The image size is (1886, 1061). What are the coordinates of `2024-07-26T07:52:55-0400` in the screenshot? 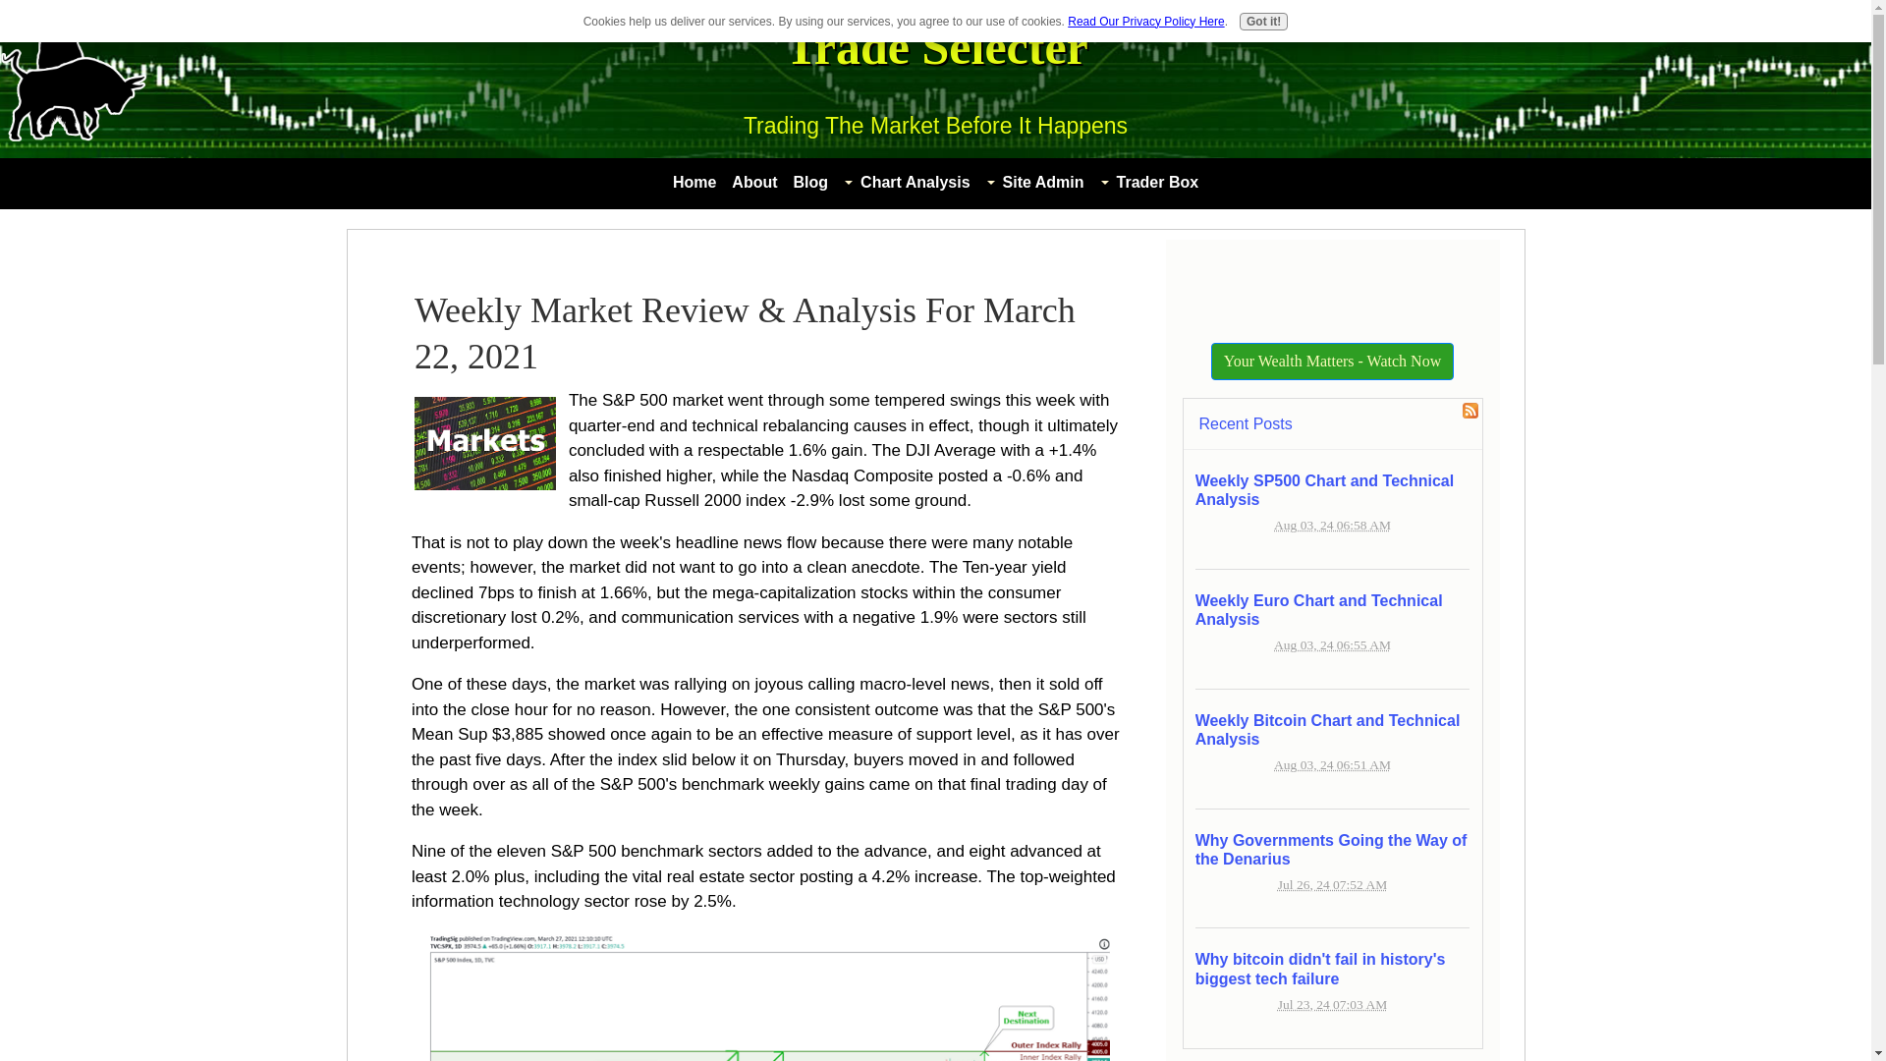 It's located at (1332, 884).